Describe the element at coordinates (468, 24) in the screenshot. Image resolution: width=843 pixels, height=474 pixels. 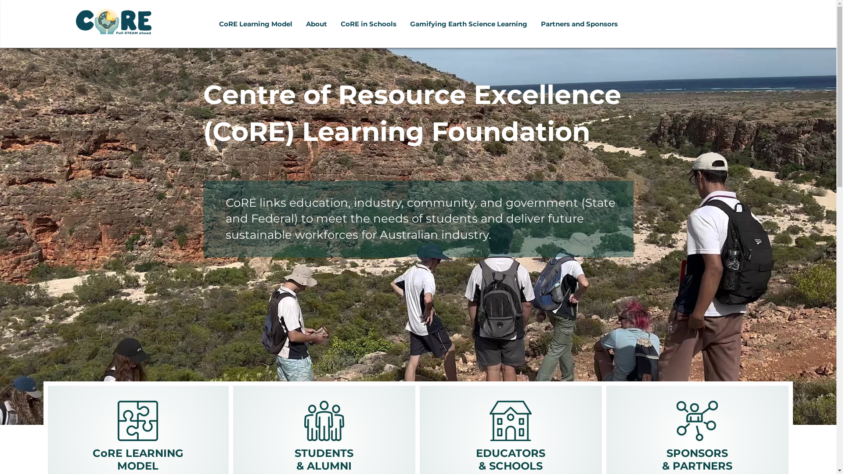
I see `Gamifying Earth Science Learning` at that location.